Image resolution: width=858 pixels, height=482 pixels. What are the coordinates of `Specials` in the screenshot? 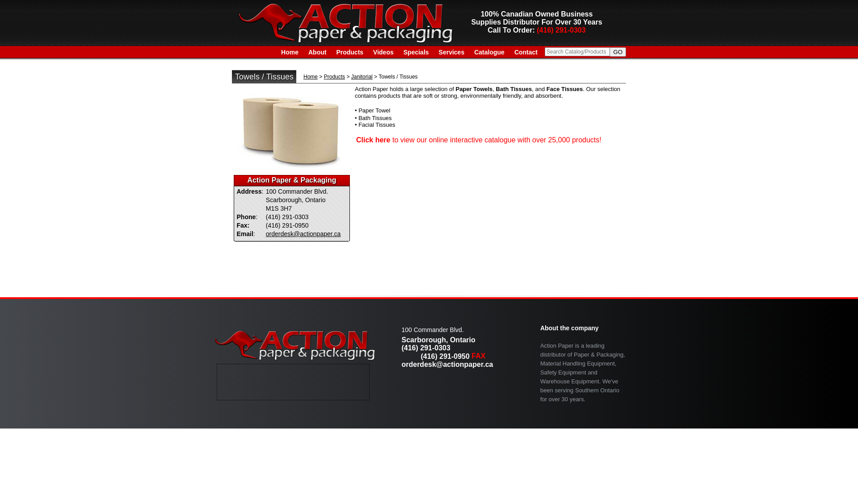 It's located at (416, 52).